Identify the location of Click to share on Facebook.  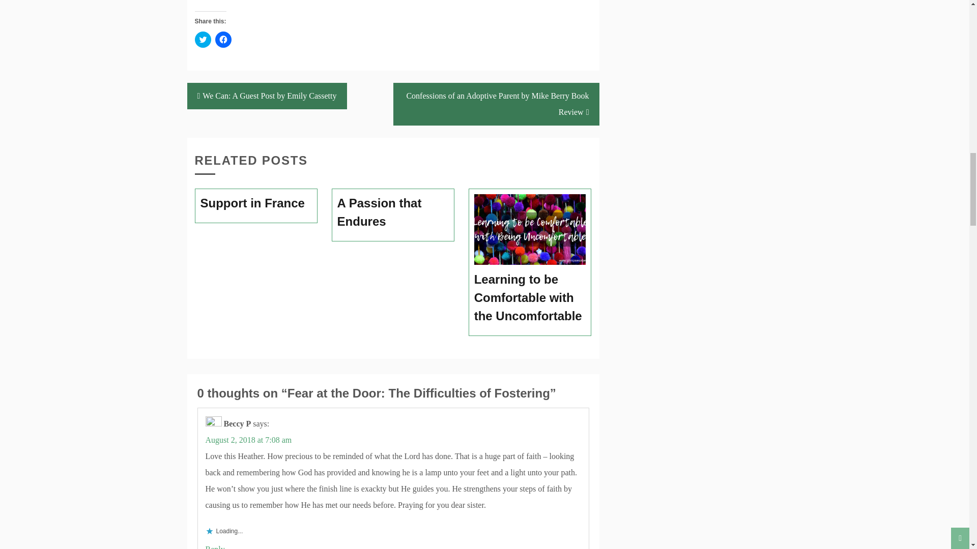
(223, 39).